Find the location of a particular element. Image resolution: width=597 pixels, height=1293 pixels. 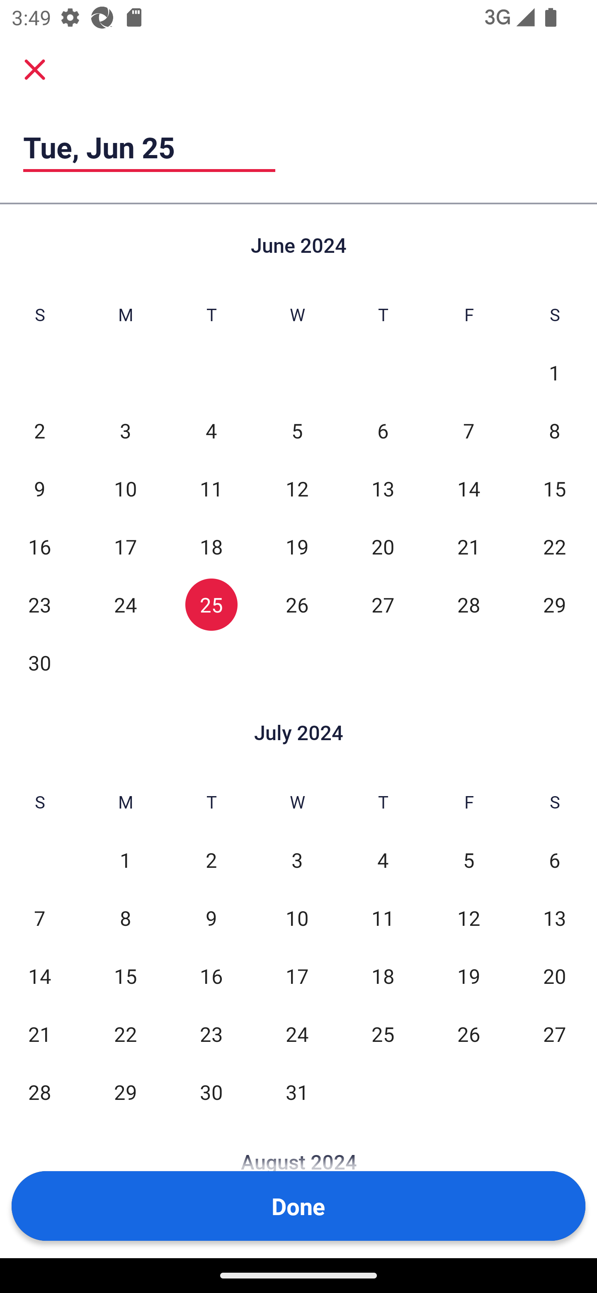

14 Sun, Jul 14, Not Selected is located at coordinates (39, 976).